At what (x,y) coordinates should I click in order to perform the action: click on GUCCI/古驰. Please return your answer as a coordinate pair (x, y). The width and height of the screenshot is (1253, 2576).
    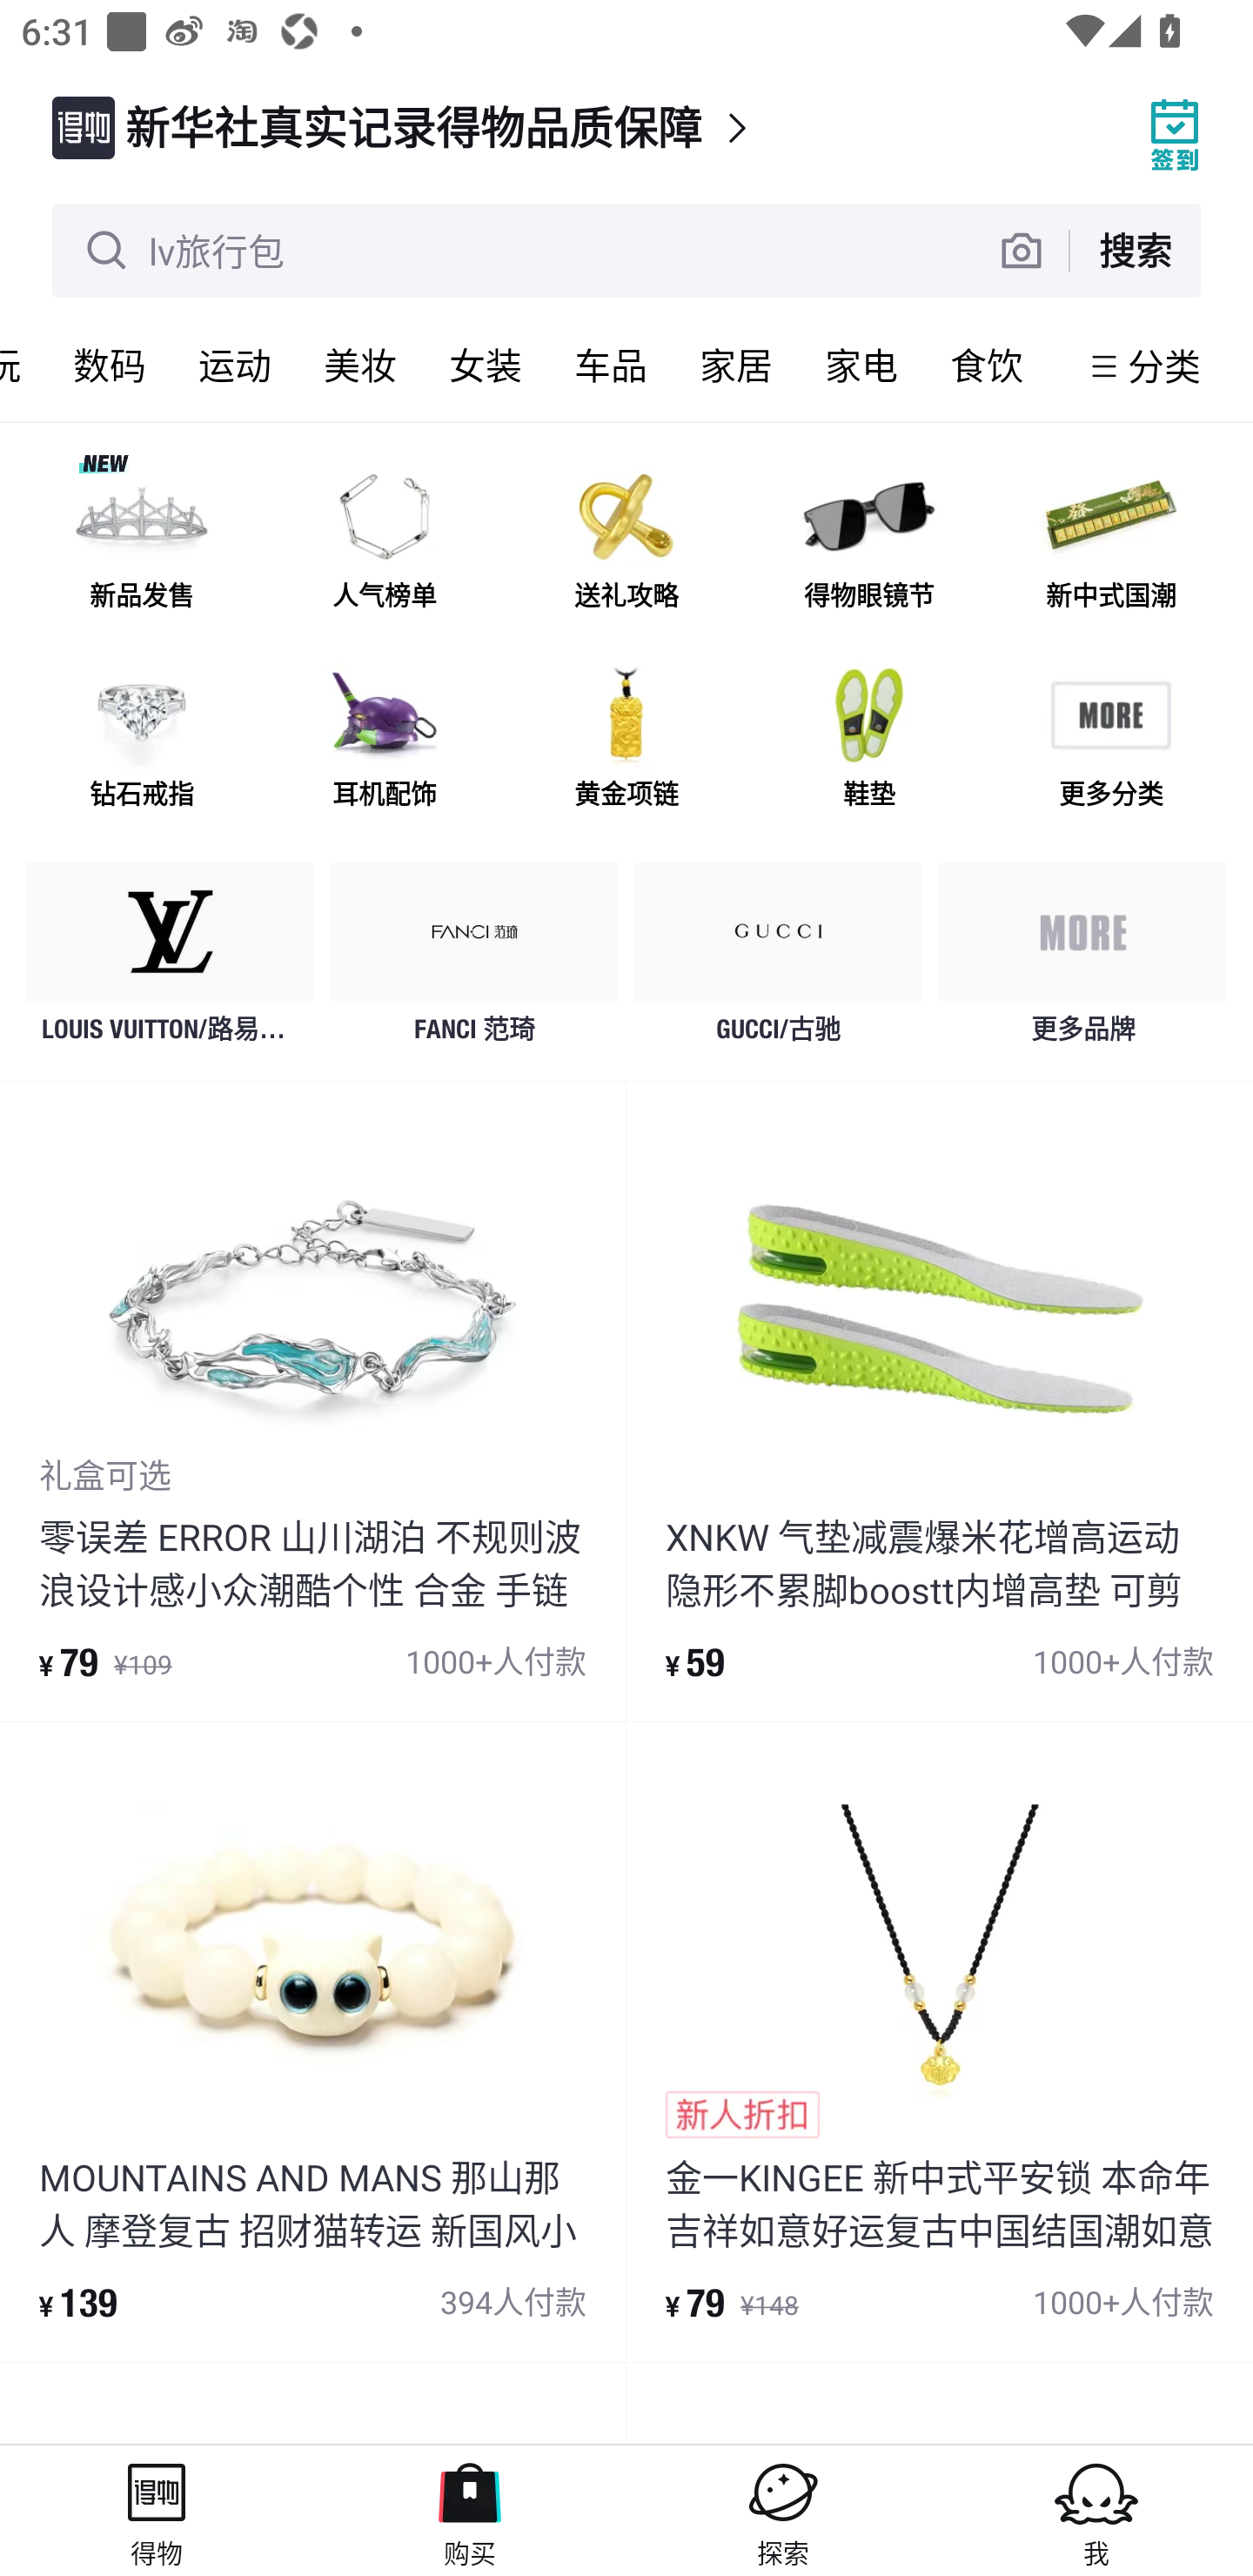
    Looking at the image, I should click on (778, 959).